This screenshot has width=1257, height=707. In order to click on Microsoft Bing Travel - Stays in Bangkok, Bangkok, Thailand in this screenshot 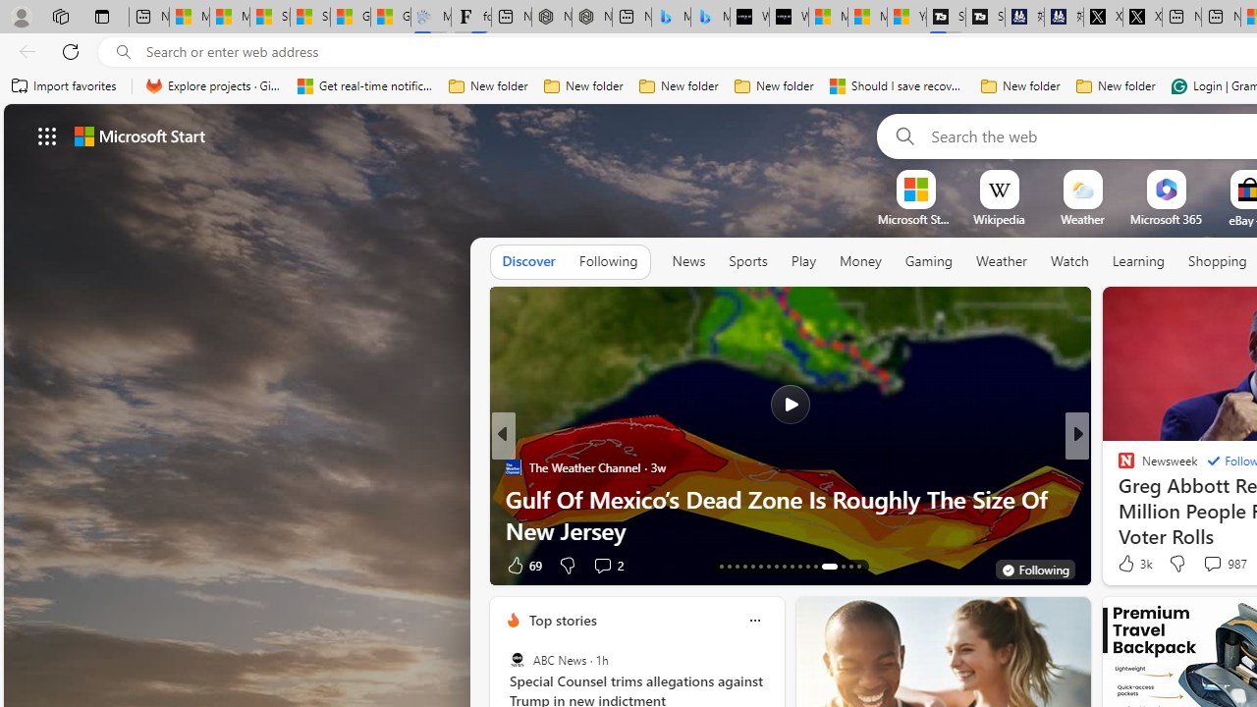, I will do `click(671, 18)`.